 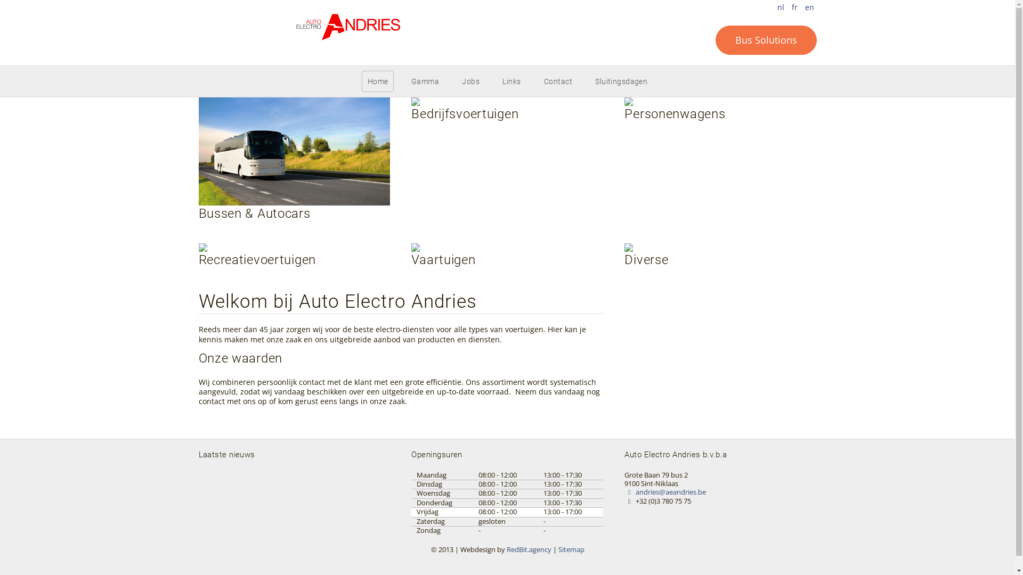 What do you see at coordinates (425, 81) in the screenshot?
I see `Gamma` at bounding box center [425, 81].